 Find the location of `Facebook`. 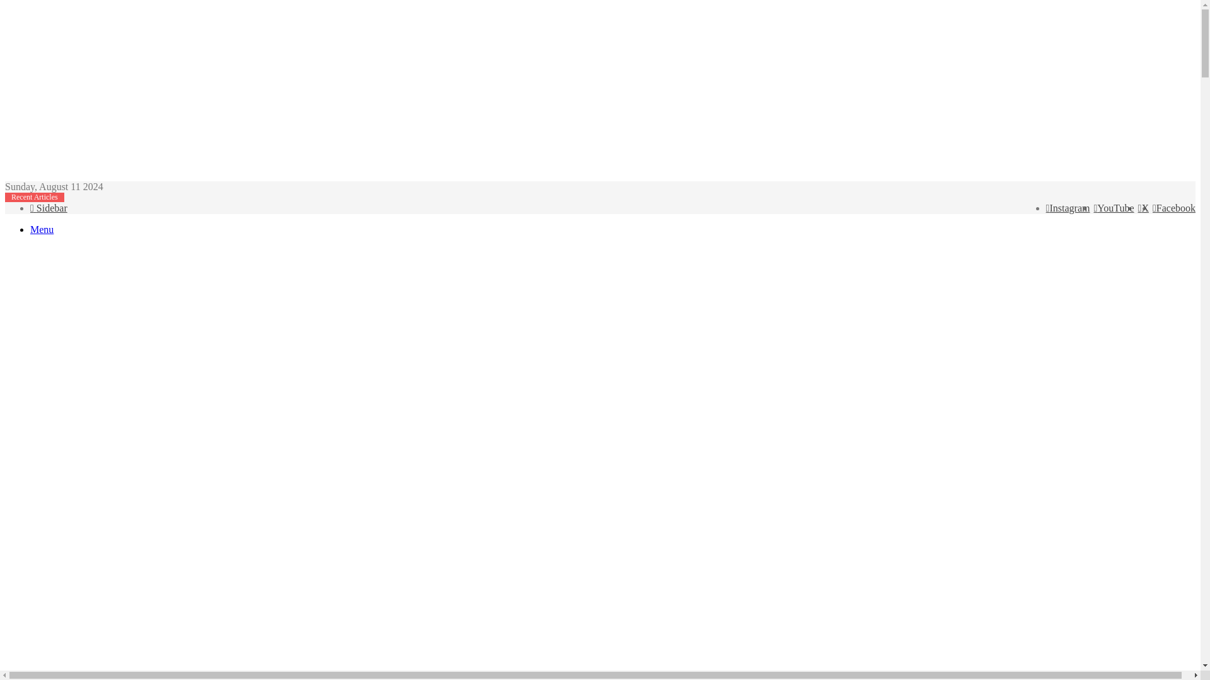

Facebook is located at coordinates (1173, 208).